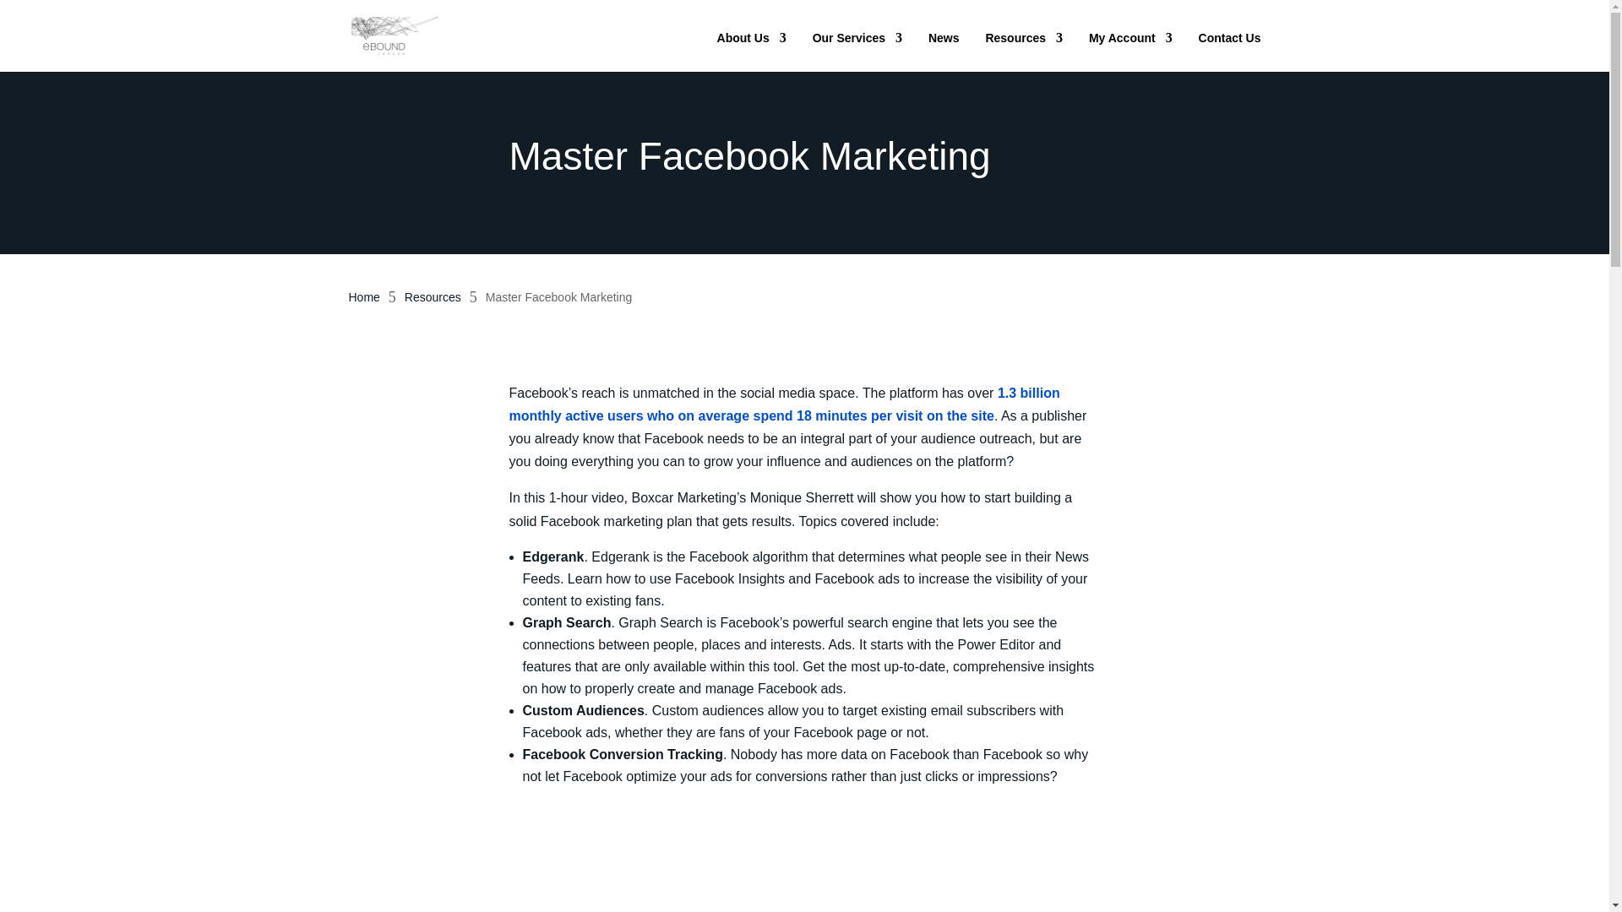  I want to click on Our Services, so click(855, 50).